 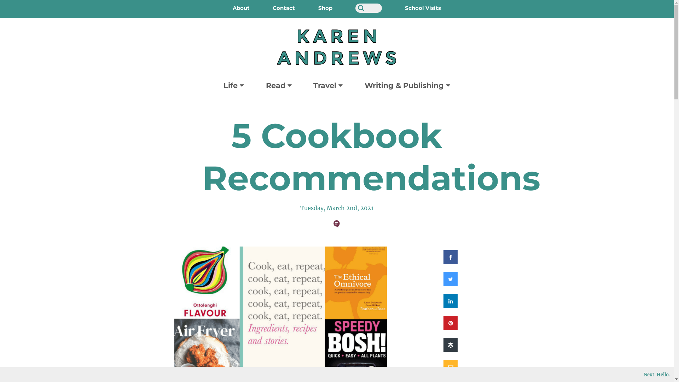 What do you see at coordinates (234, 86) in the screenshot?
I see `Life` at bounding box center [234, 86].